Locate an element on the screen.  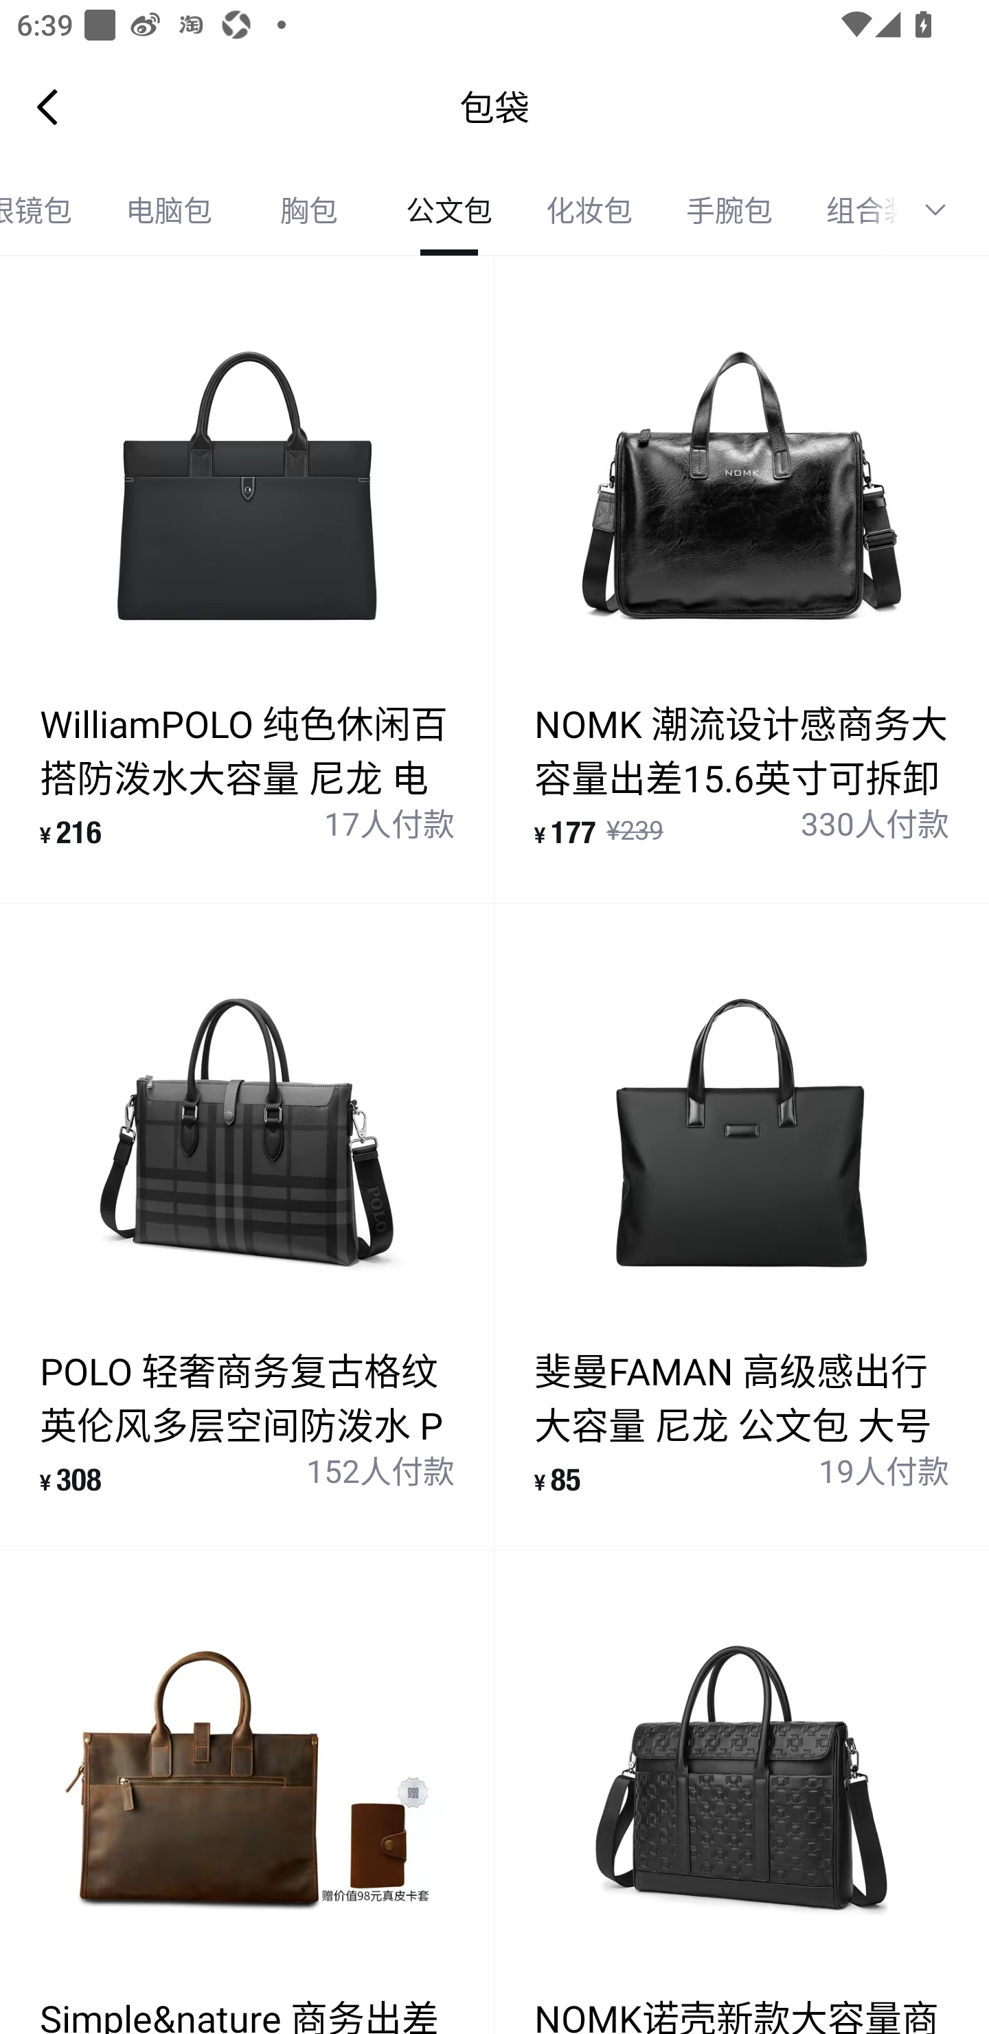
化妆包 is located at coordinates (589, 210).